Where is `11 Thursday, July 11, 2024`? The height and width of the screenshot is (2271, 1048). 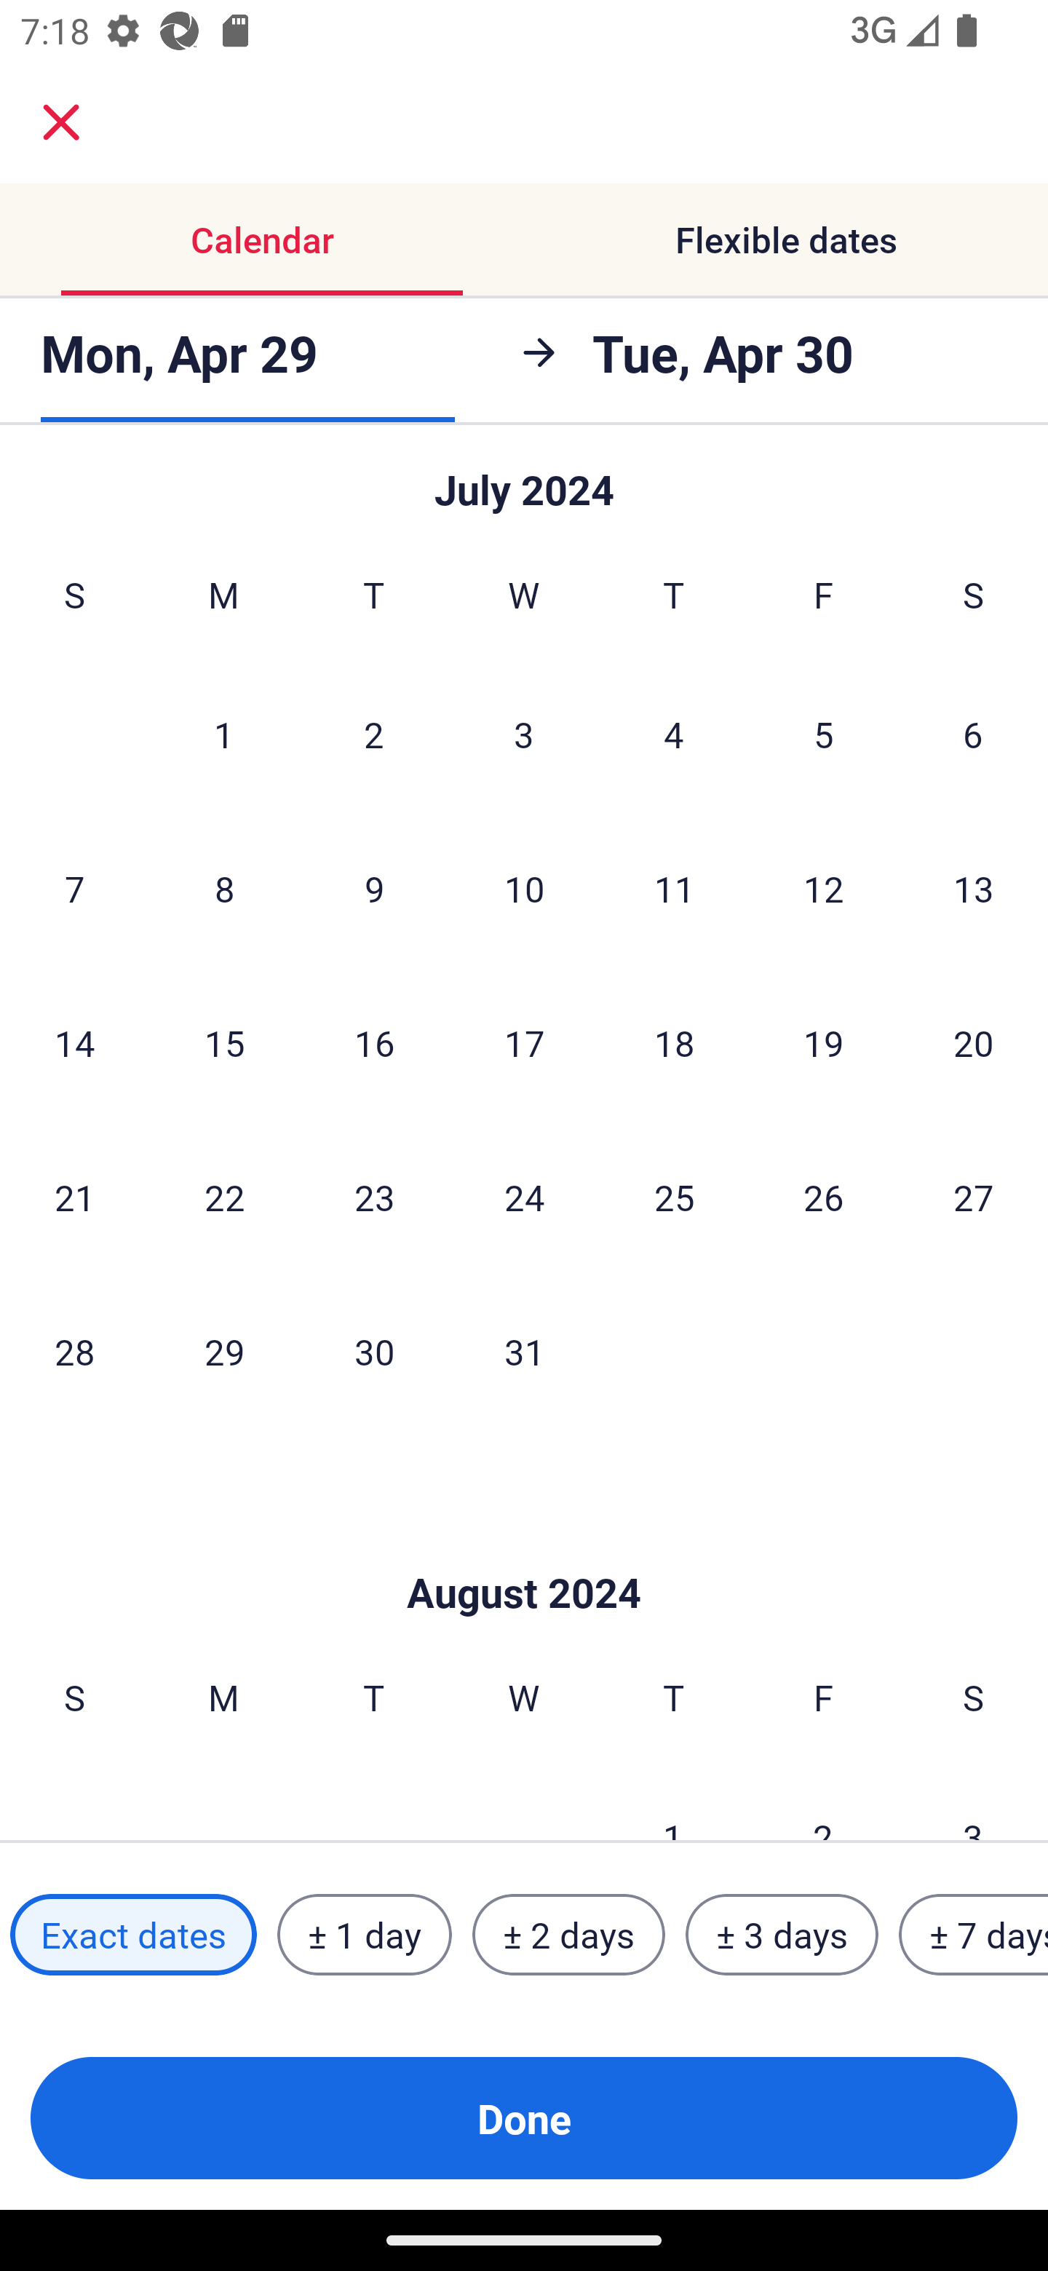
11 Thursday, July 11, 2024 is located at coordinates (674, 887).